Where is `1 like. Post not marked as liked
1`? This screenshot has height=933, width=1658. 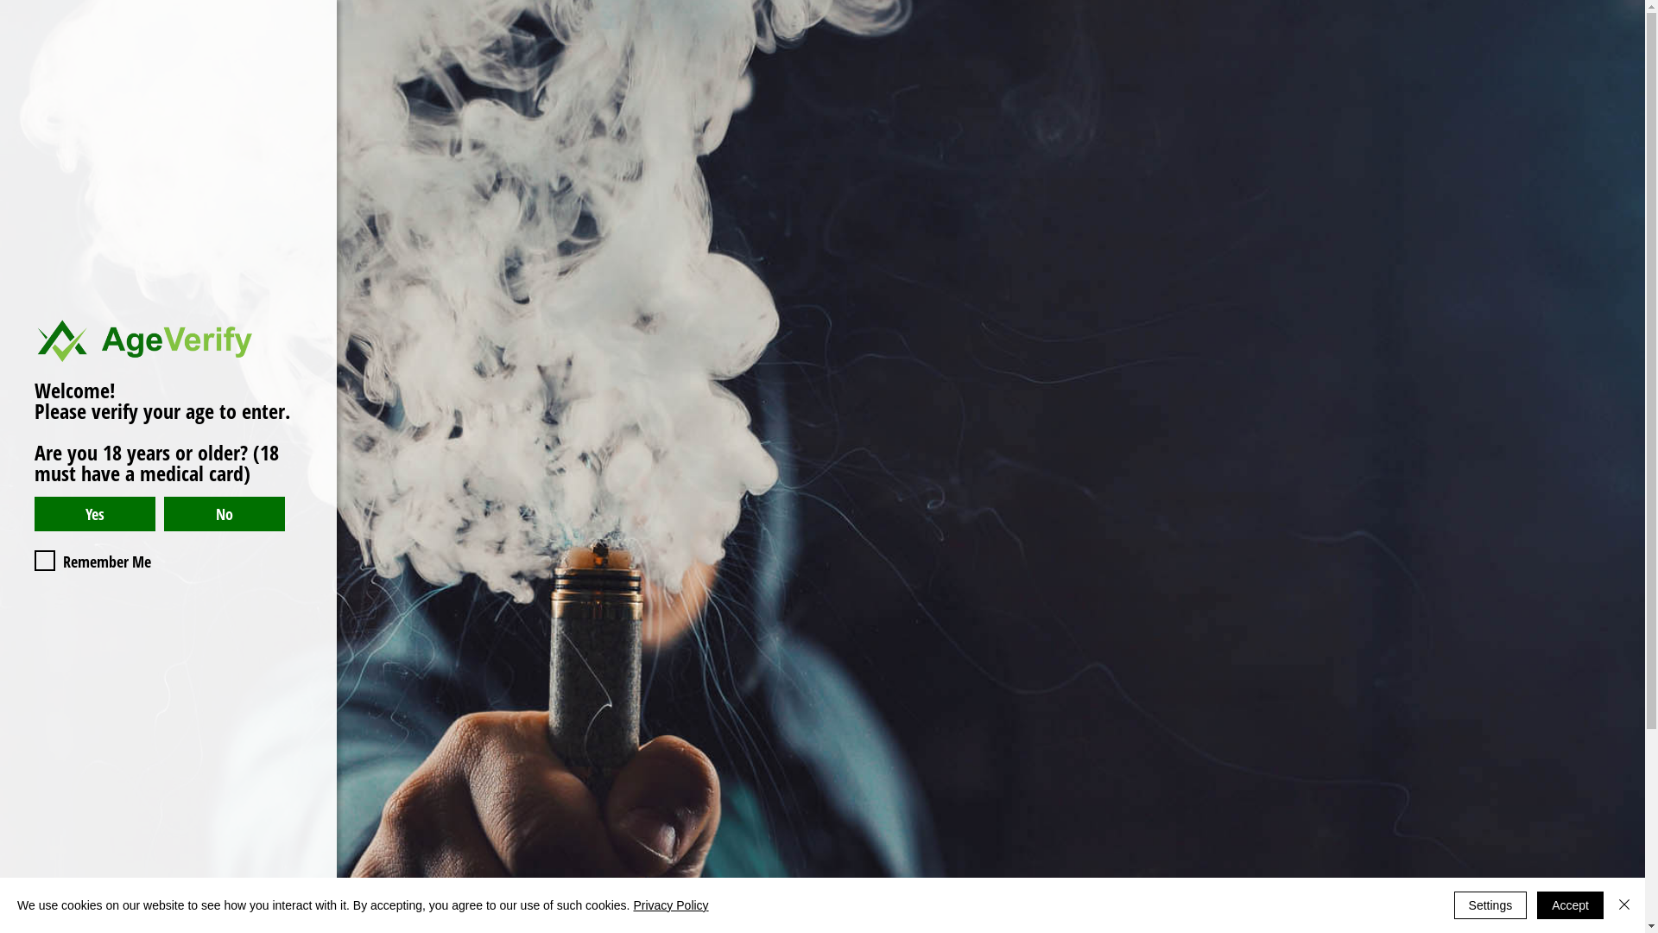 1 like. Post not marked as liked
1 is located at coordinates (351, 565).